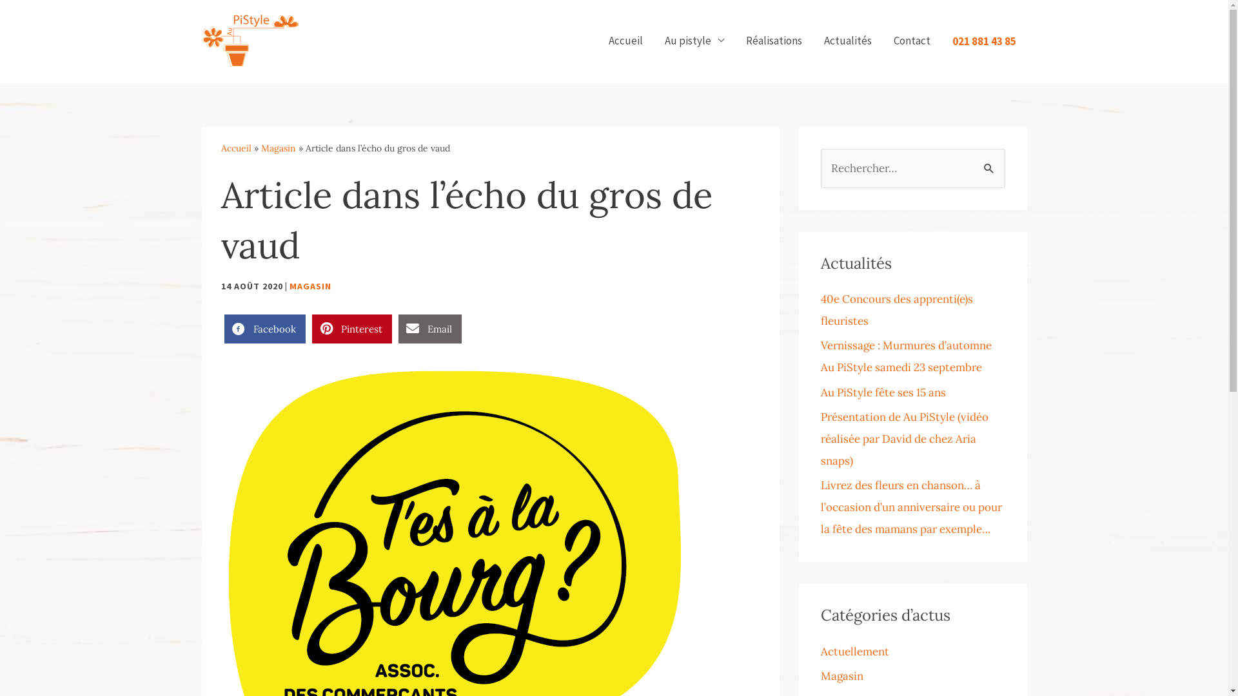  I want to click on Au pistyle, so click(694, 41).